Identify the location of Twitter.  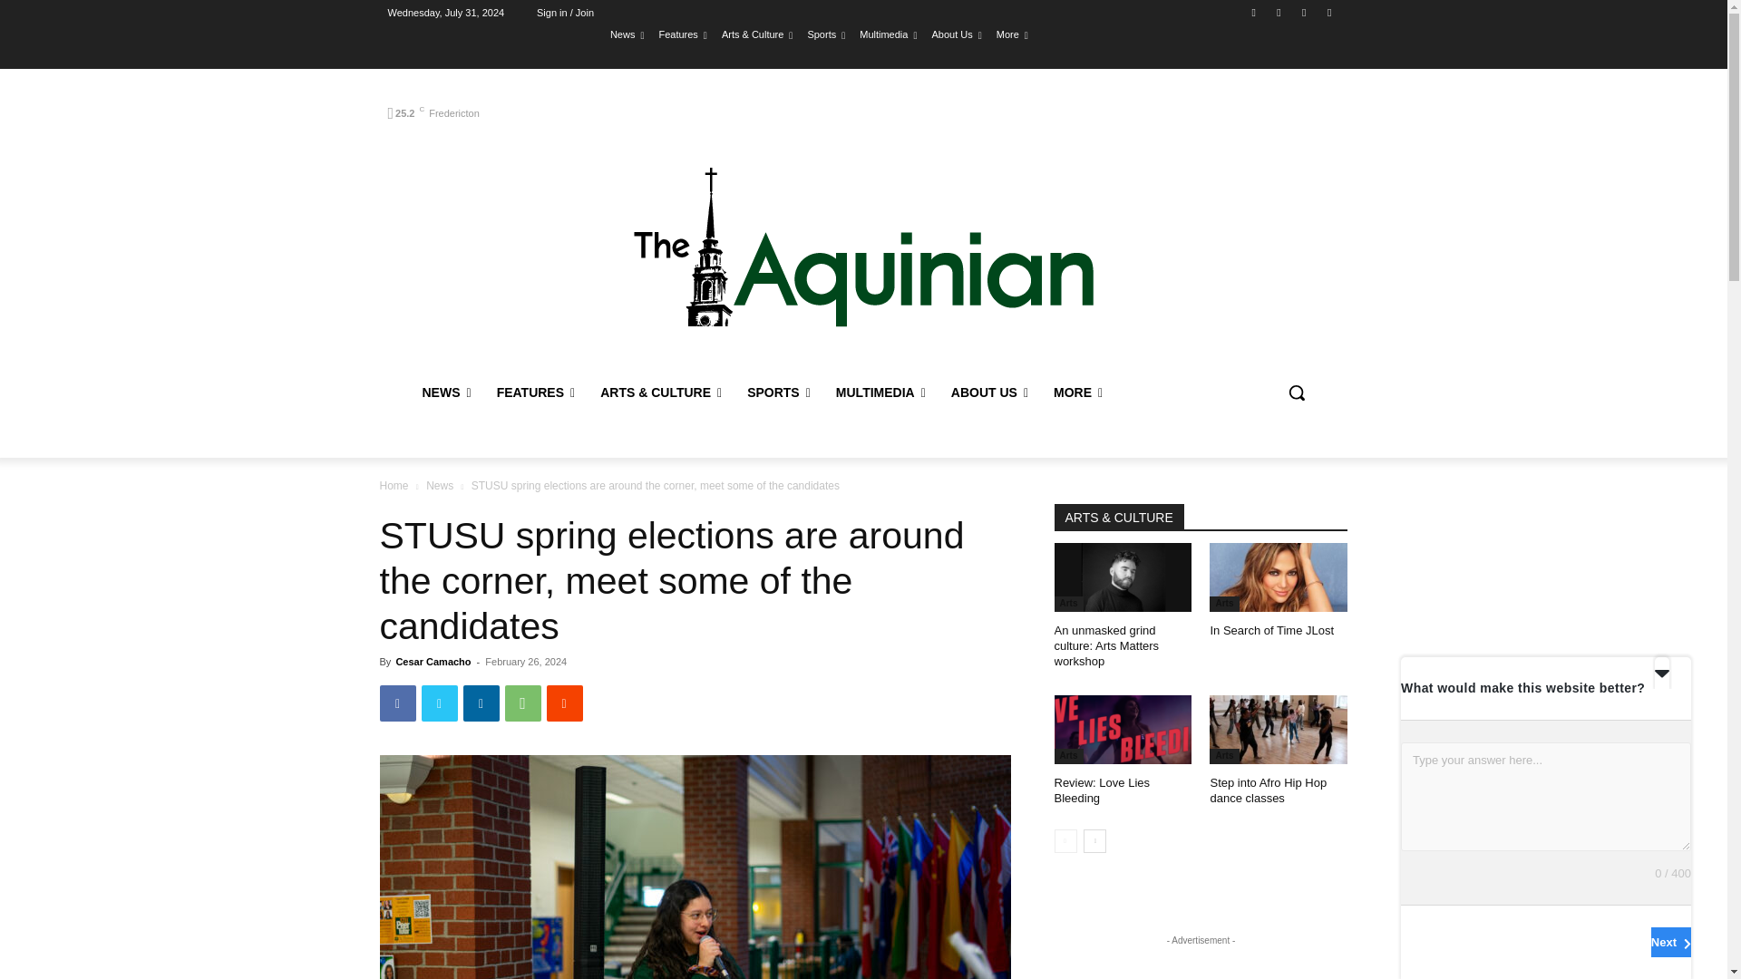
(1304, 12).